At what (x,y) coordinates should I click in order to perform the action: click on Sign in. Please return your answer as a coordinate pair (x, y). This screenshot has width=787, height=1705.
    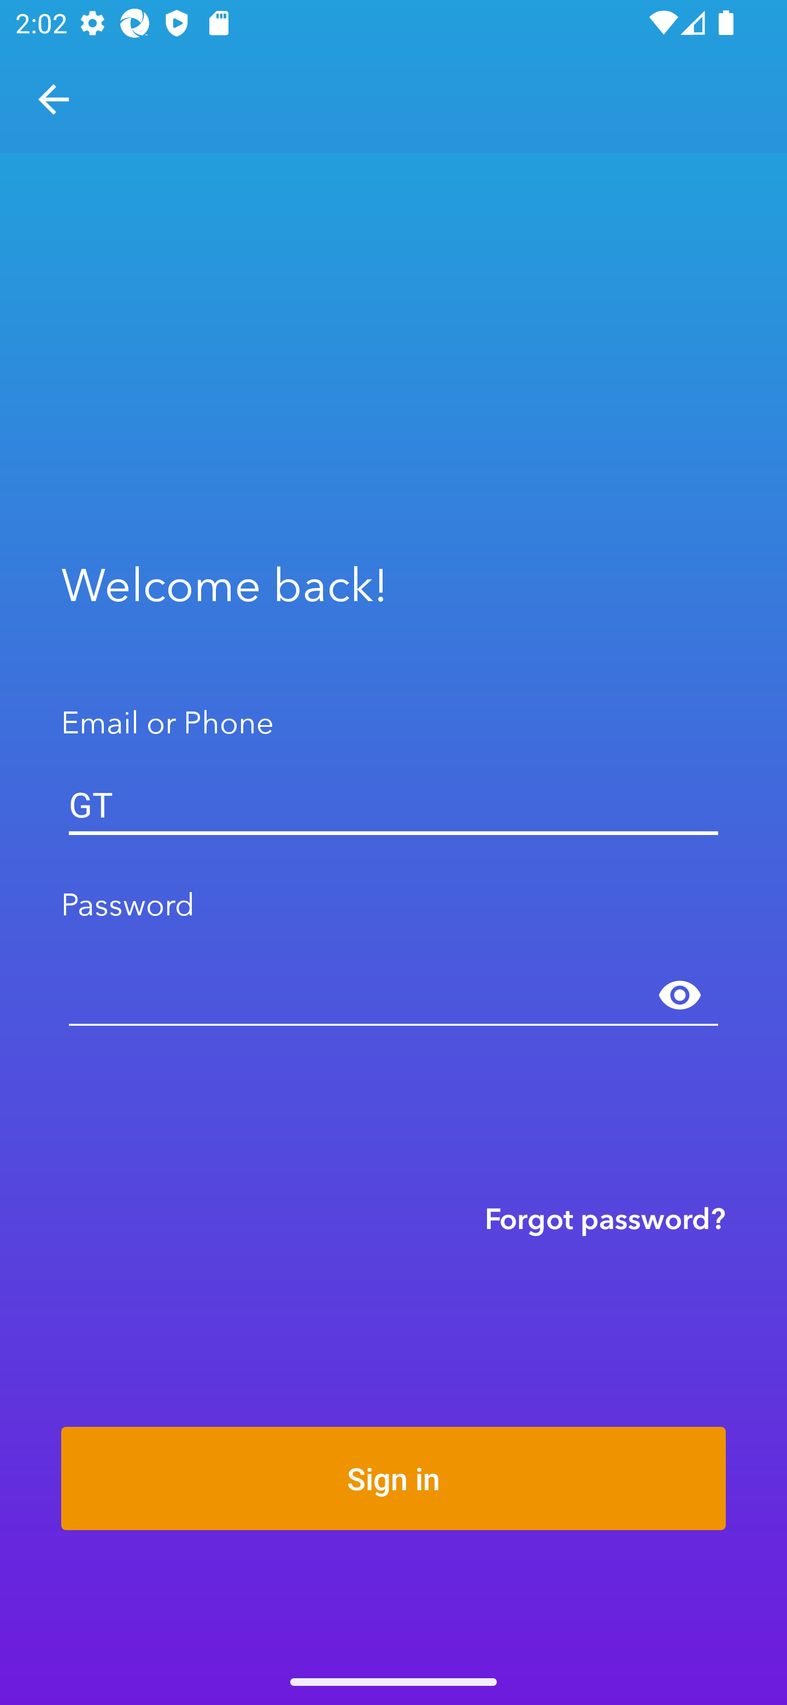
    Looking at the image, I should click on (393, 1478).